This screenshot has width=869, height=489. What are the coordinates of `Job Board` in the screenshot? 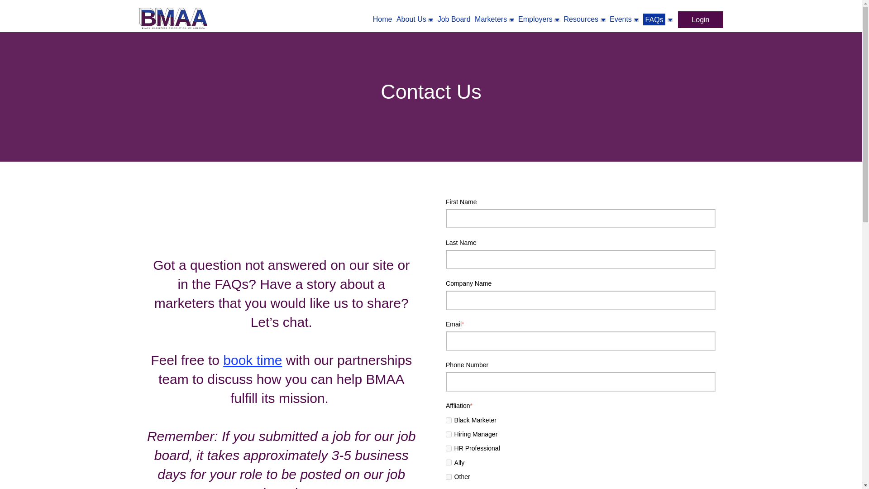 It's located at (454, 19).